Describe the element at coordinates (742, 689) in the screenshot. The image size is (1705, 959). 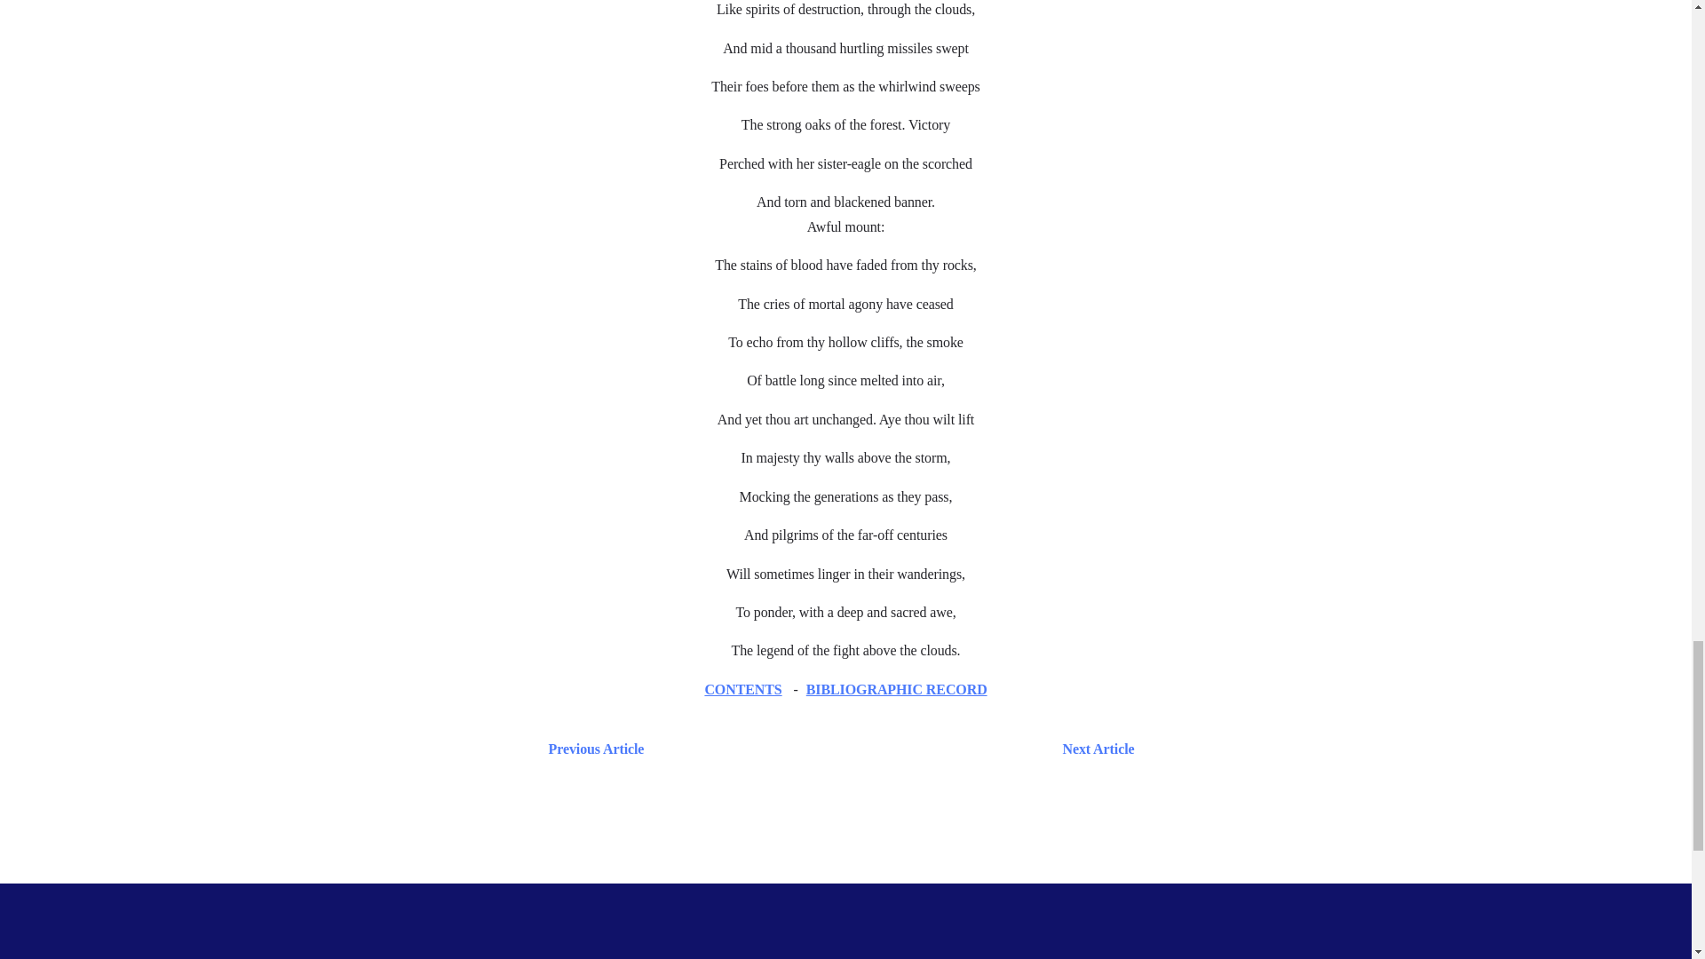
I see `CONTENTS` at that location.